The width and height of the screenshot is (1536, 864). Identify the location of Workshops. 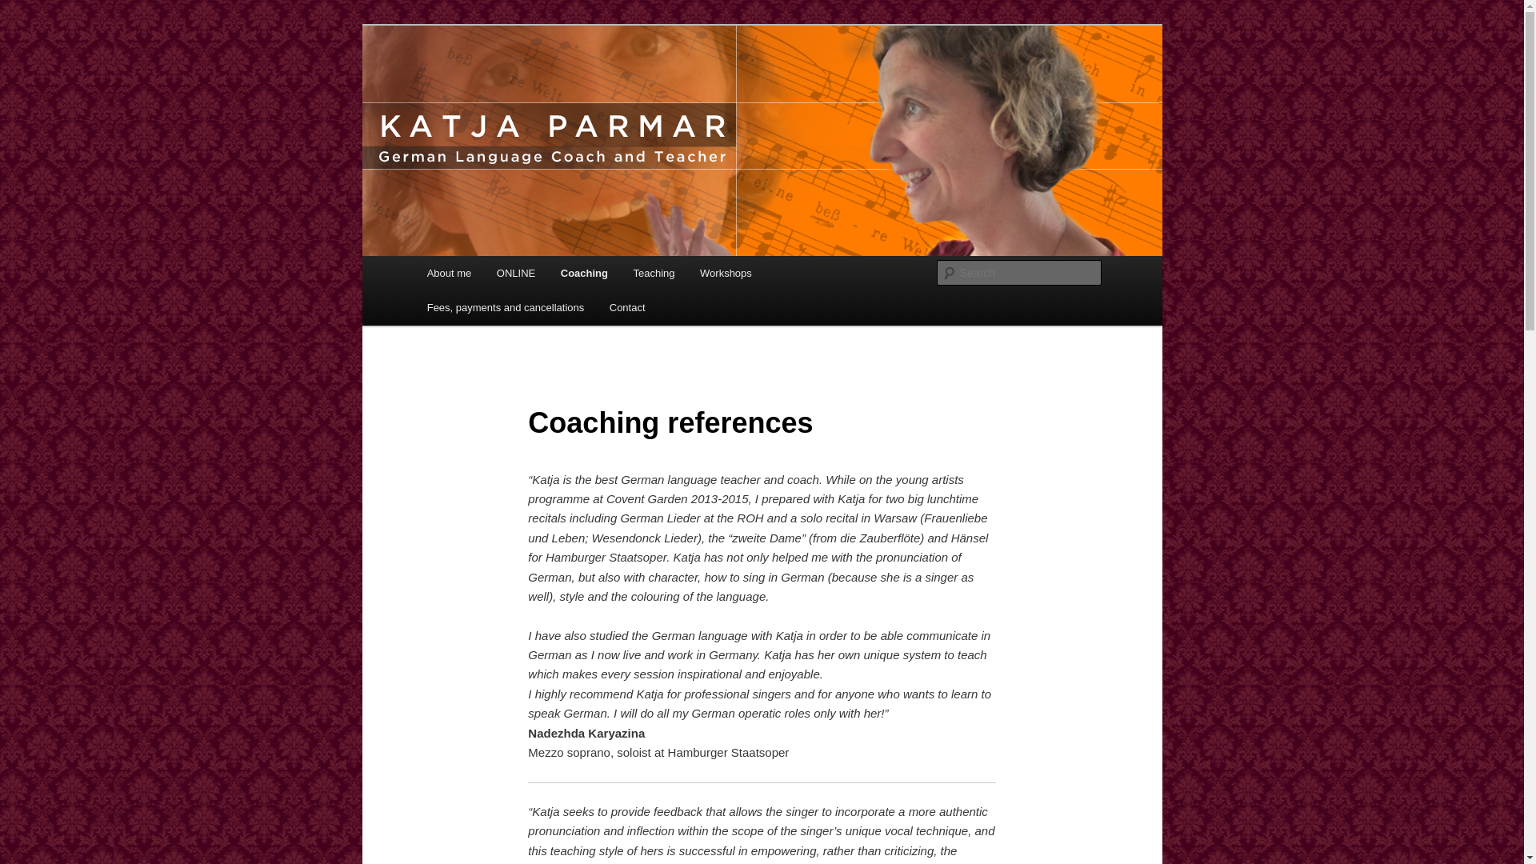
(725, 272).